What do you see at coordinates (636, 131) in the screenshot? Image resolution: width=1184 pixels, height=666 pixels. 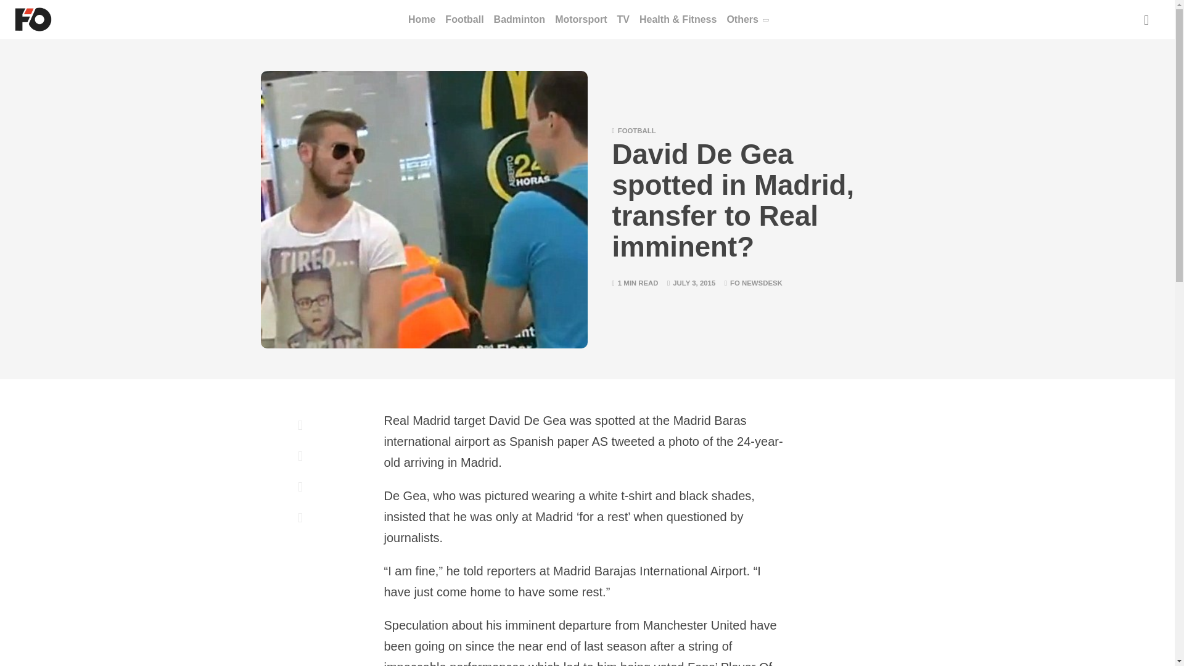 I see `FOOTBALL` at bounding box center [636, 131].